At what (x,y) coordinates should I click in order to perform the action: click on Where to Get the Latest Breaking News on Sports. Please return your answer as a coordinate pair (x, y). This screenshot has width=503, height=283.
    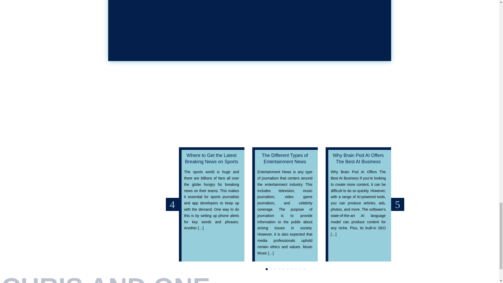
    Looking at the image, I should click on (211, 158).